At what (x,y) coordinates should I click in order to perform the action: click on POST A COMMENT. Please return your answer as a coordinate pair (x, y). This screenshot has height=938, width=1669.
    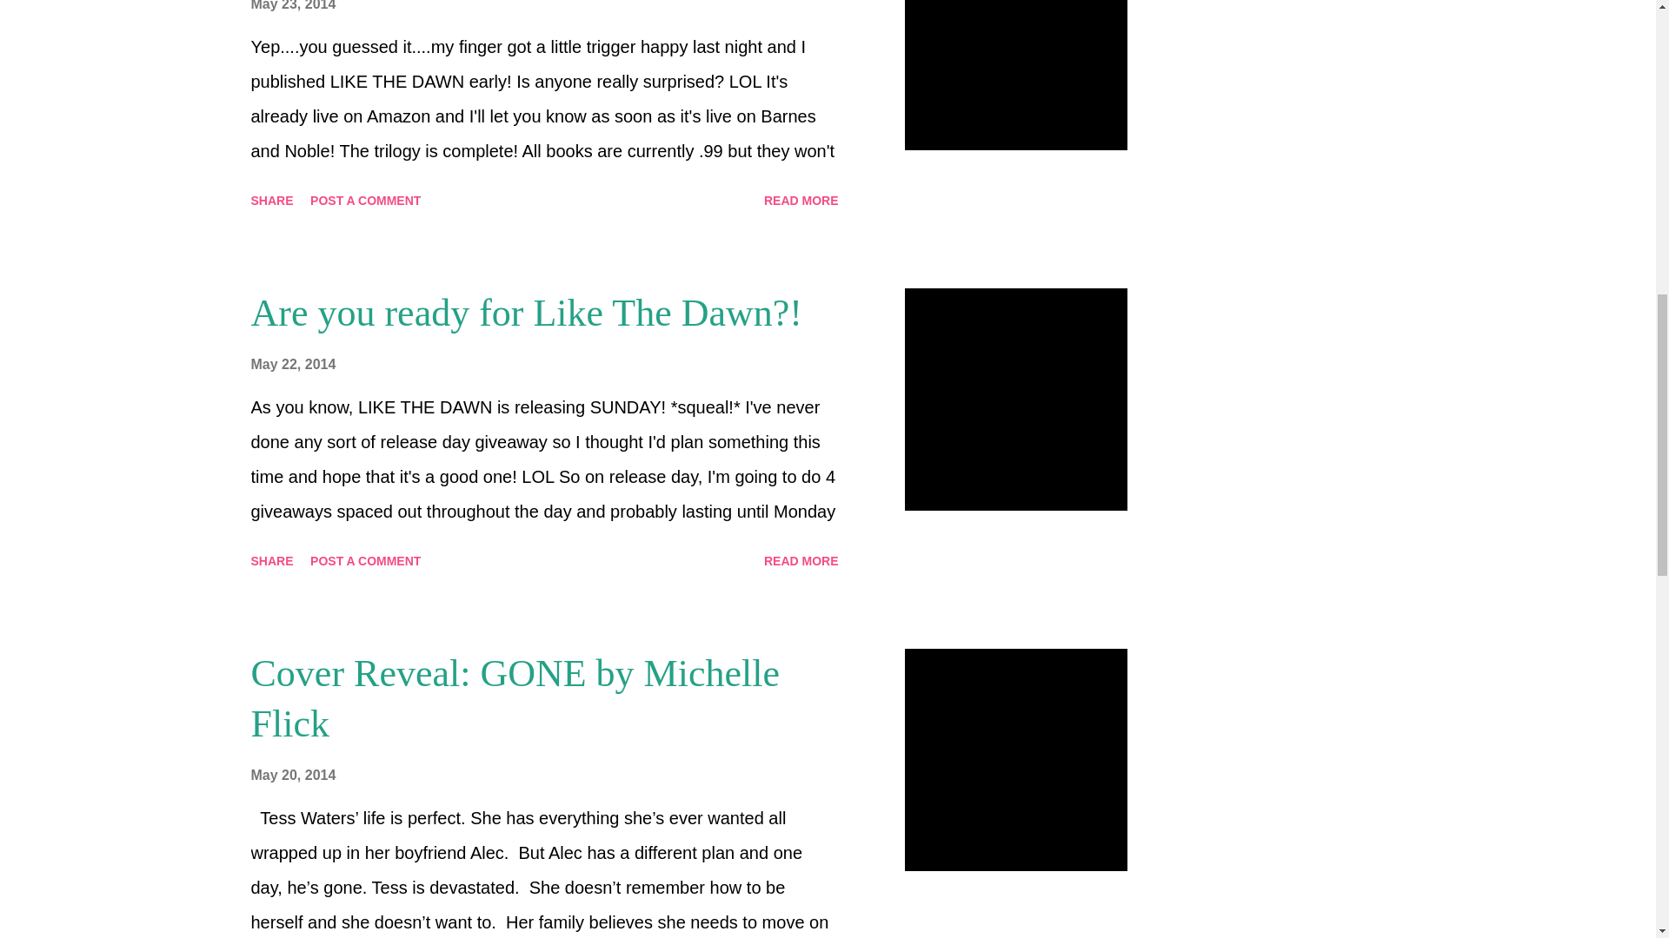
    Looking at the image, I should click on (365, 200).